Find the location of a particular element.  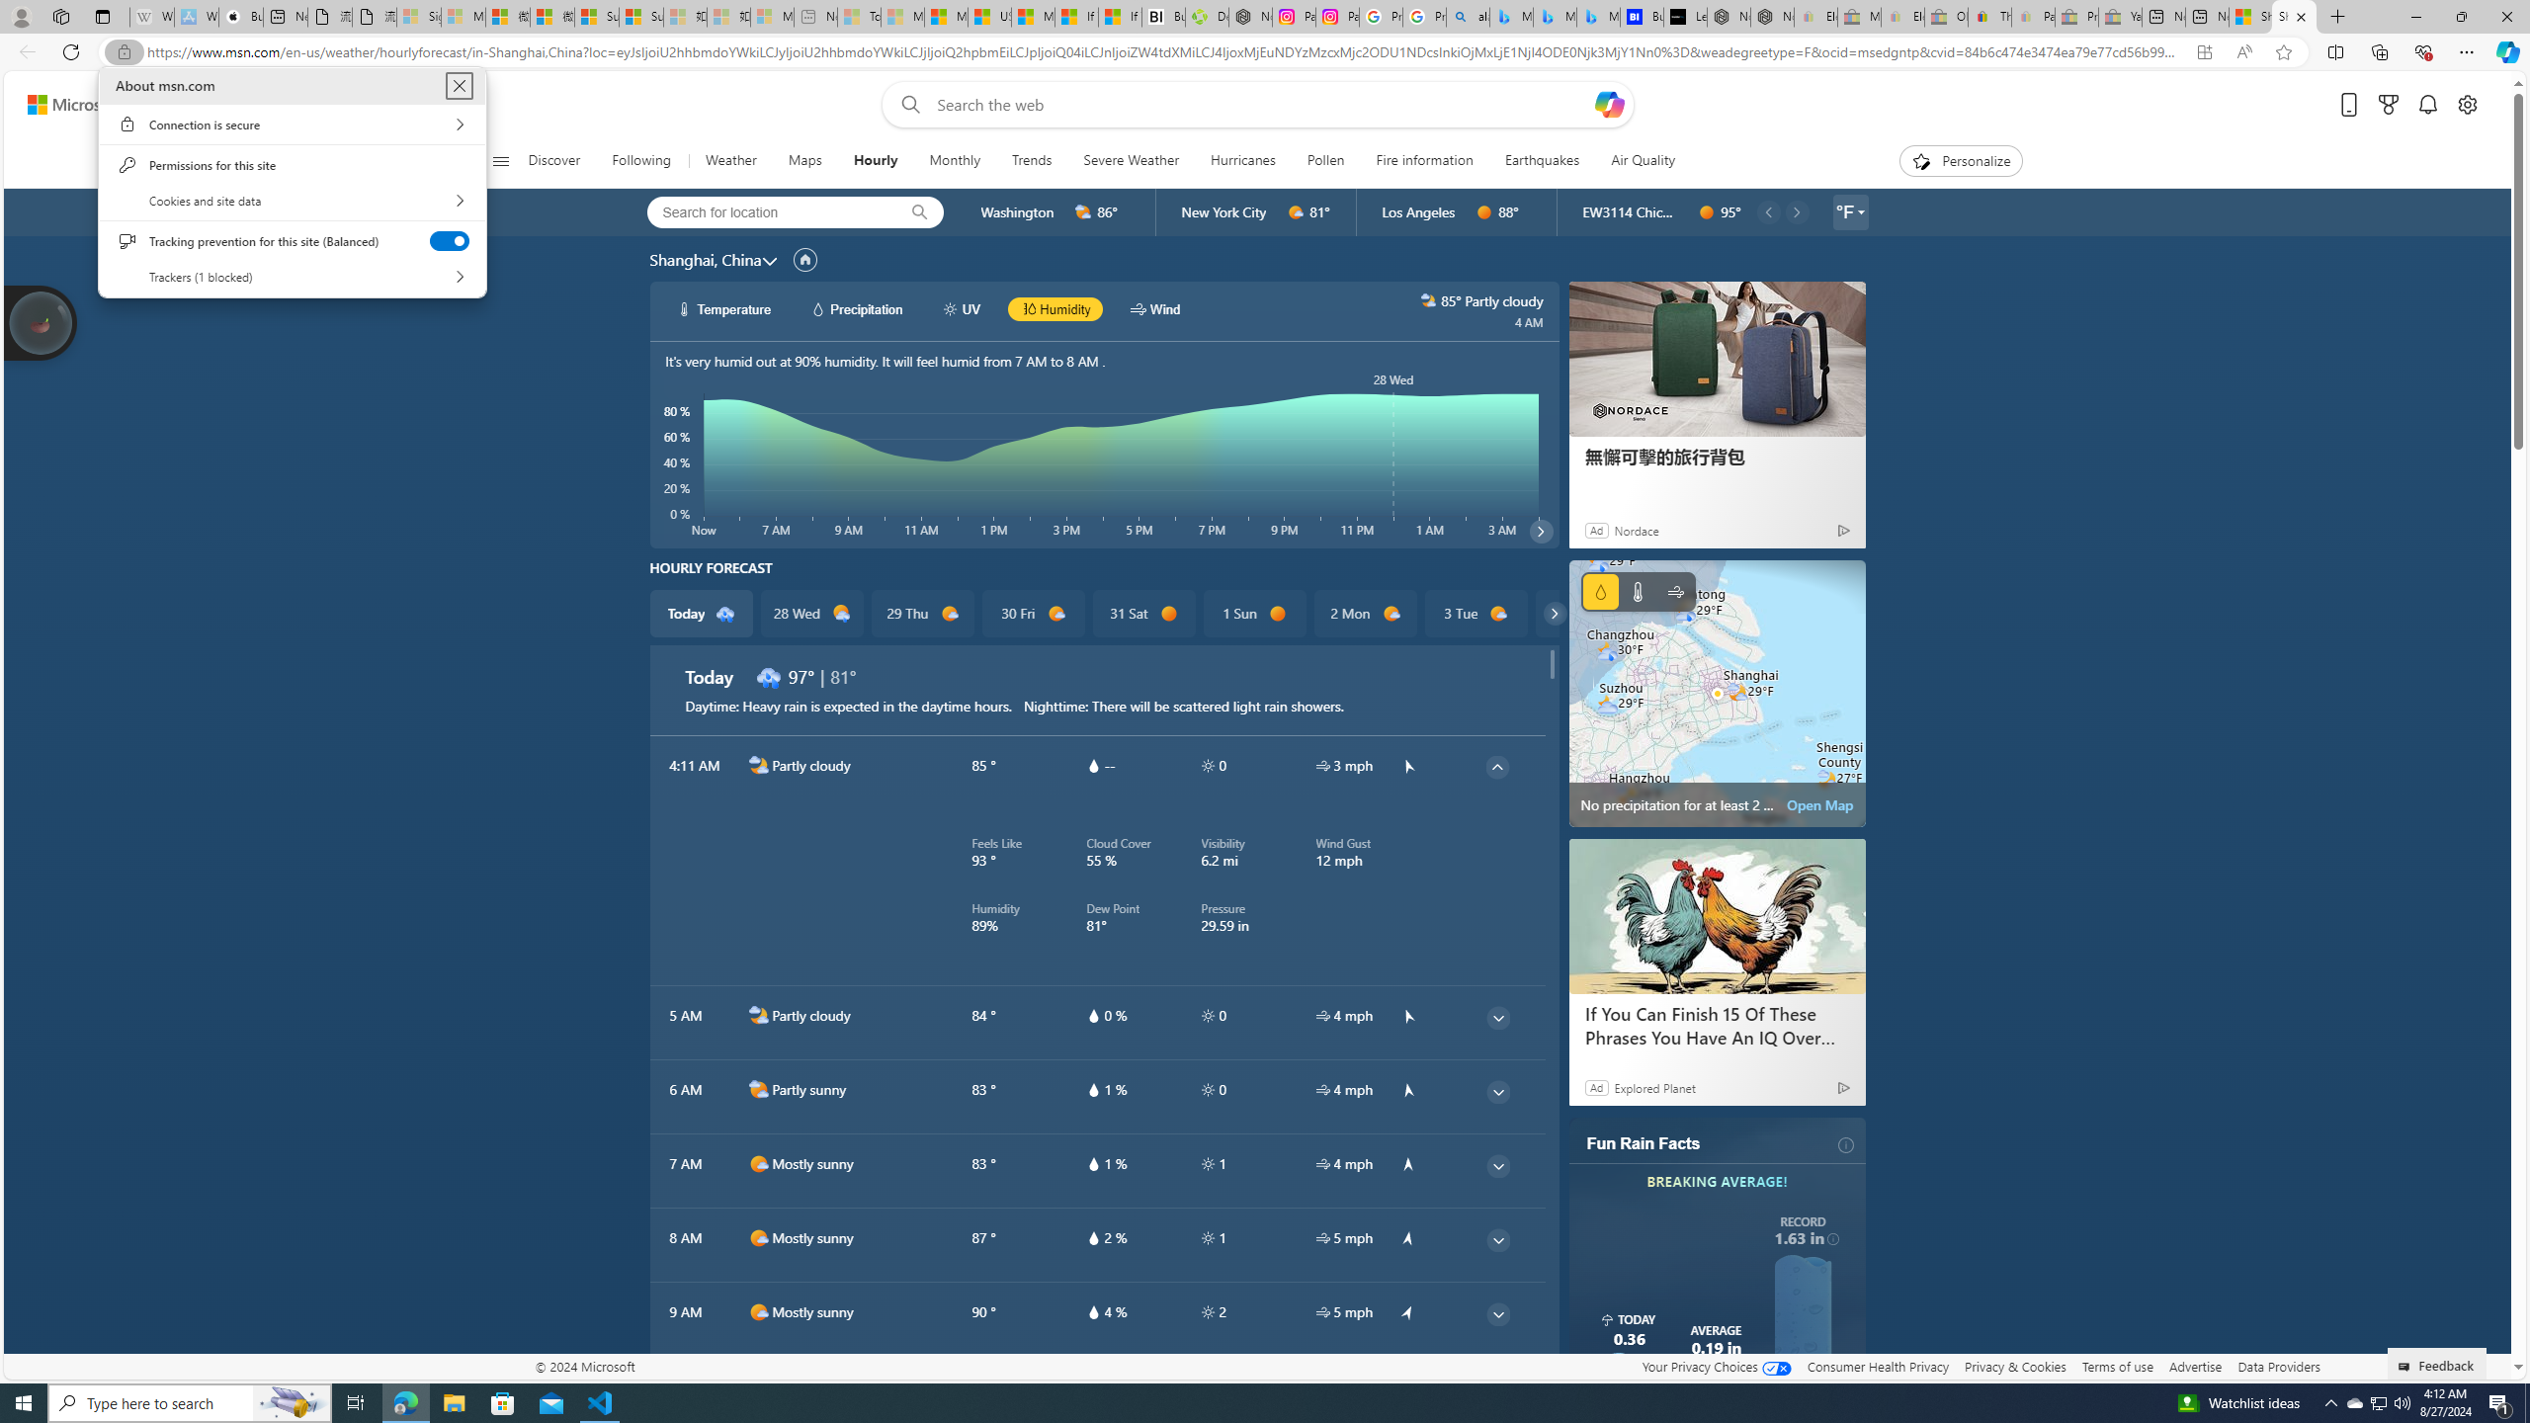

Wind is located at coordinates (1676, 591).